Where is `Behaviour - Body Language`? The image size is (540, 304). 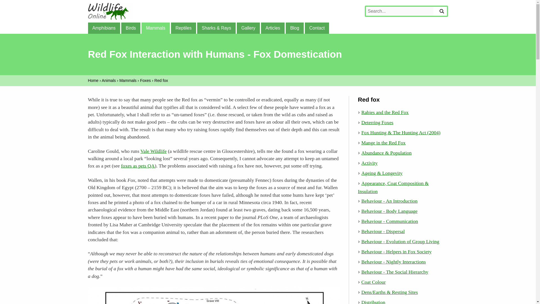
Behaviour - Body Language is located at coordinates (389, 211).